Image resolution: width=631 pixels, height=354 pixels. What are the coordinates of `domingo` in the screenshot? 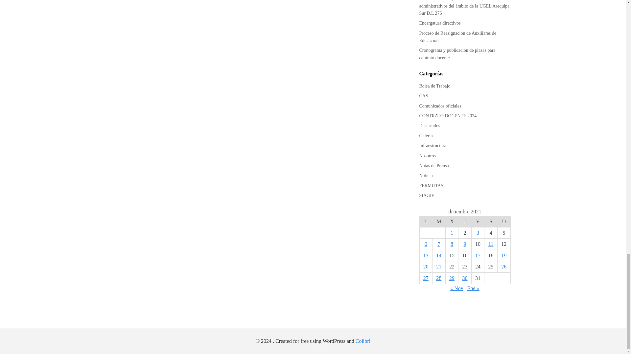 It's located at (503, 222).